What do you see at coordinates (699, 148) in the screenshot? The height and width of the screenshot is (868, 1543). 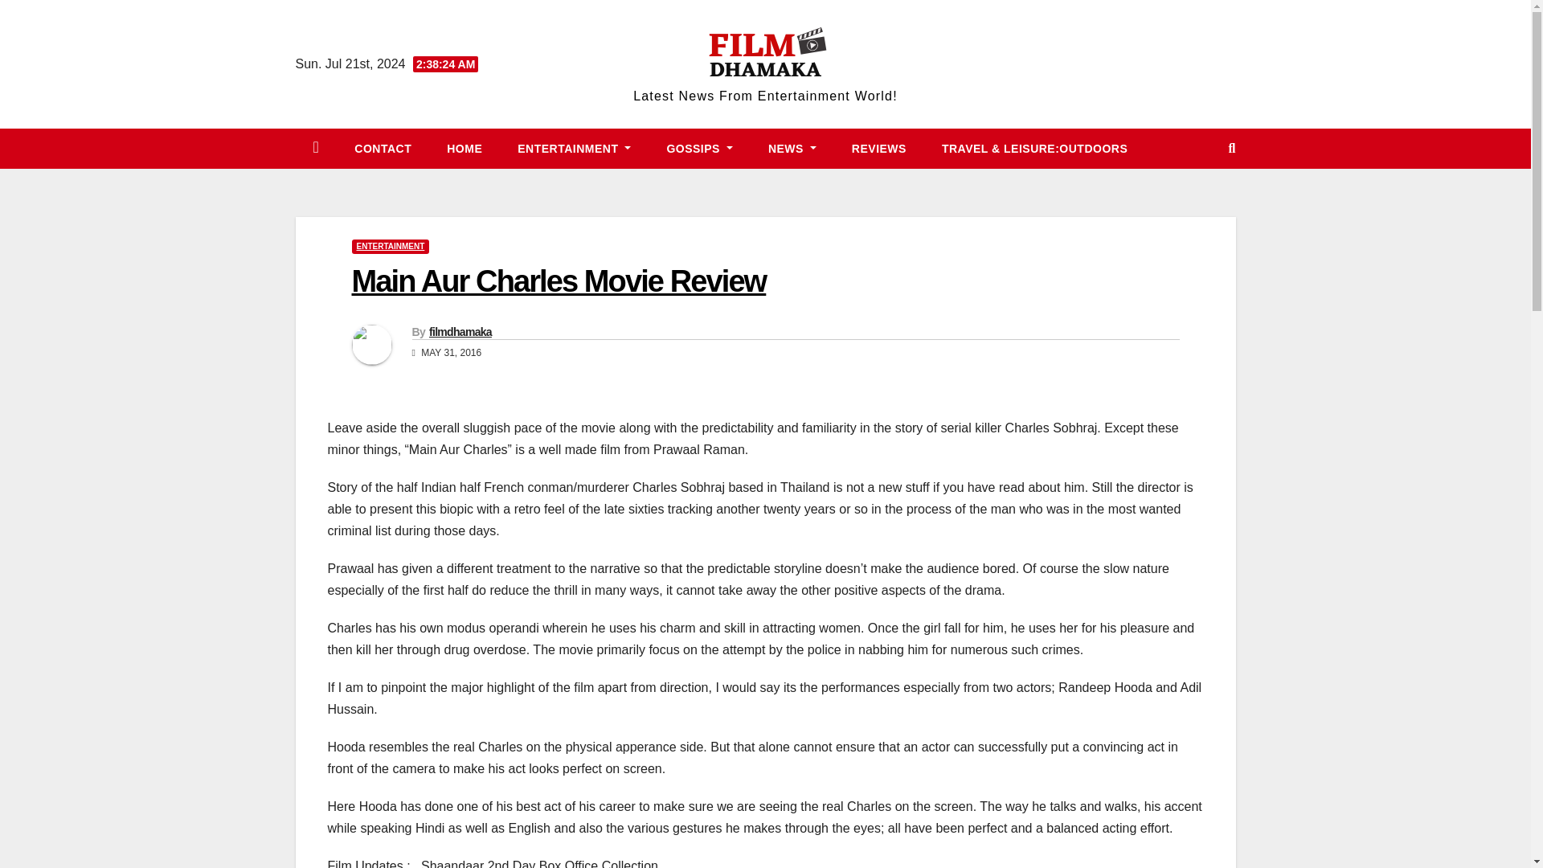 I see `GOSSIPS` at bounding box center [699, 148].